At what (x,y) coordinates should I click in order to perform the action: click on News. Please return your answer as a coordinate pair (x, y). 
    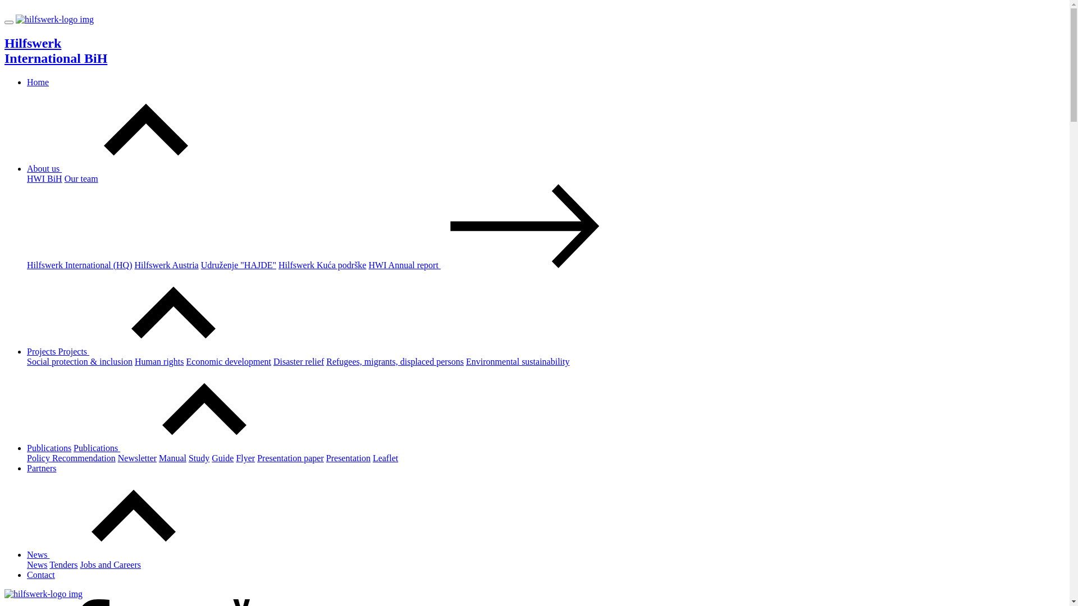
    Looking at the image, I should click on (122, 554).